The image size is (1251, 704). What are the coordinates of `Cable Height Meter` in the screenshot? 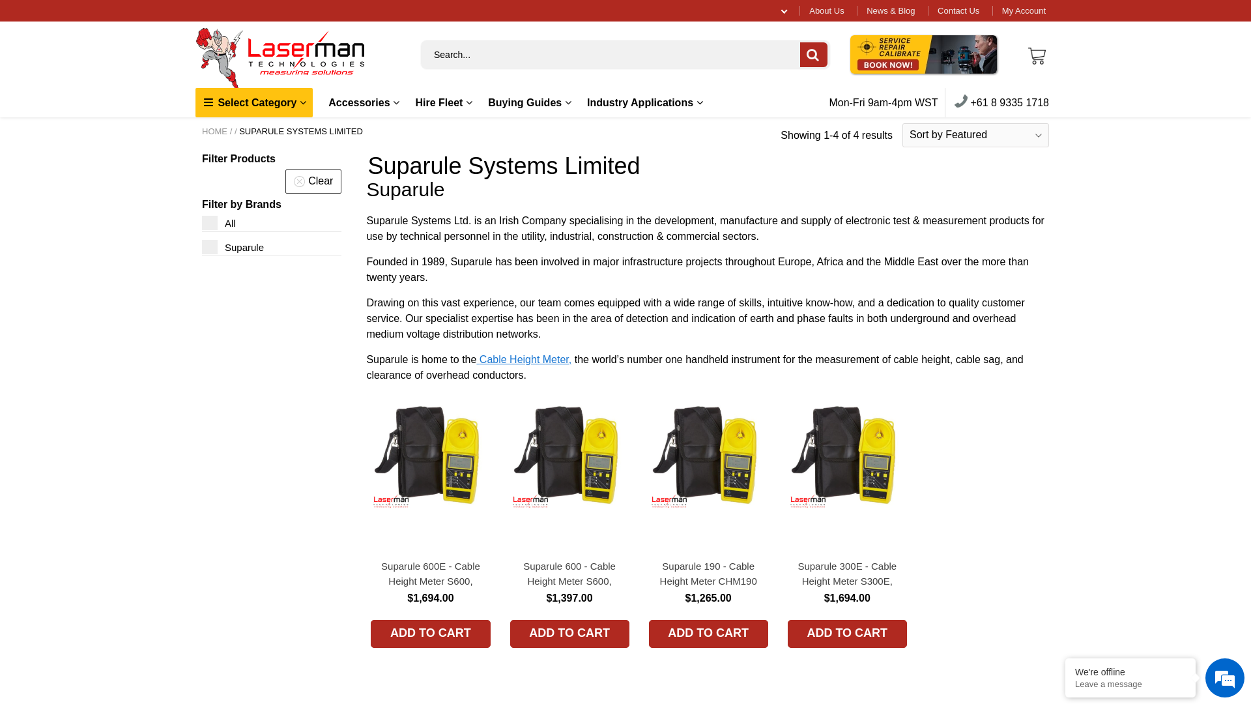 It's located at (478, 360).